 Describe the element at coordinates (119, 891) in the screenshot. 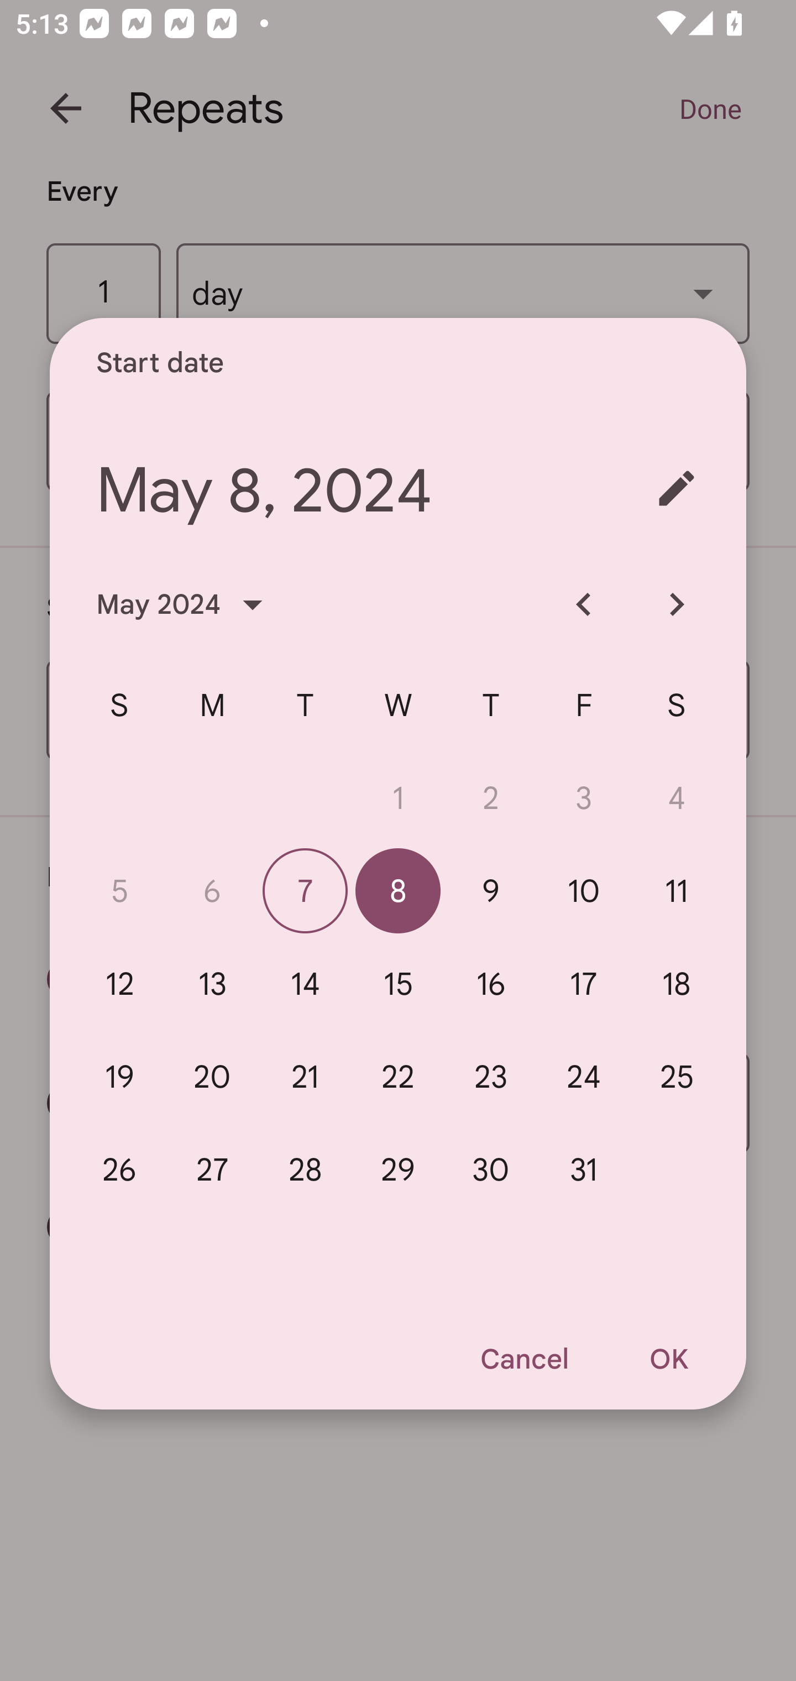

I see `5 Sunday, May 5` at that location.